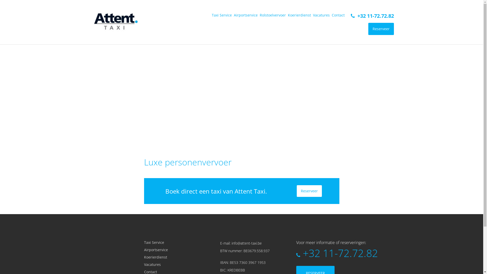 This screenshot has height=274, width=487. I want to click on Koerierdienst, so click(299, 15).